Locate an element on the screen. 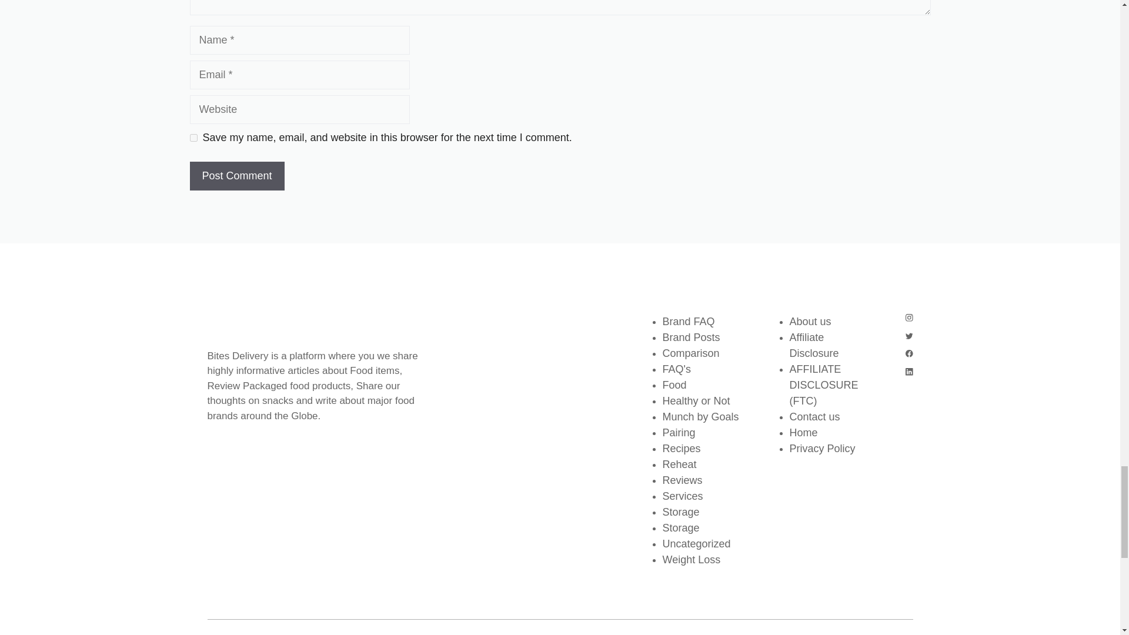  Munch by Goals is located at coordinates (700, 416).